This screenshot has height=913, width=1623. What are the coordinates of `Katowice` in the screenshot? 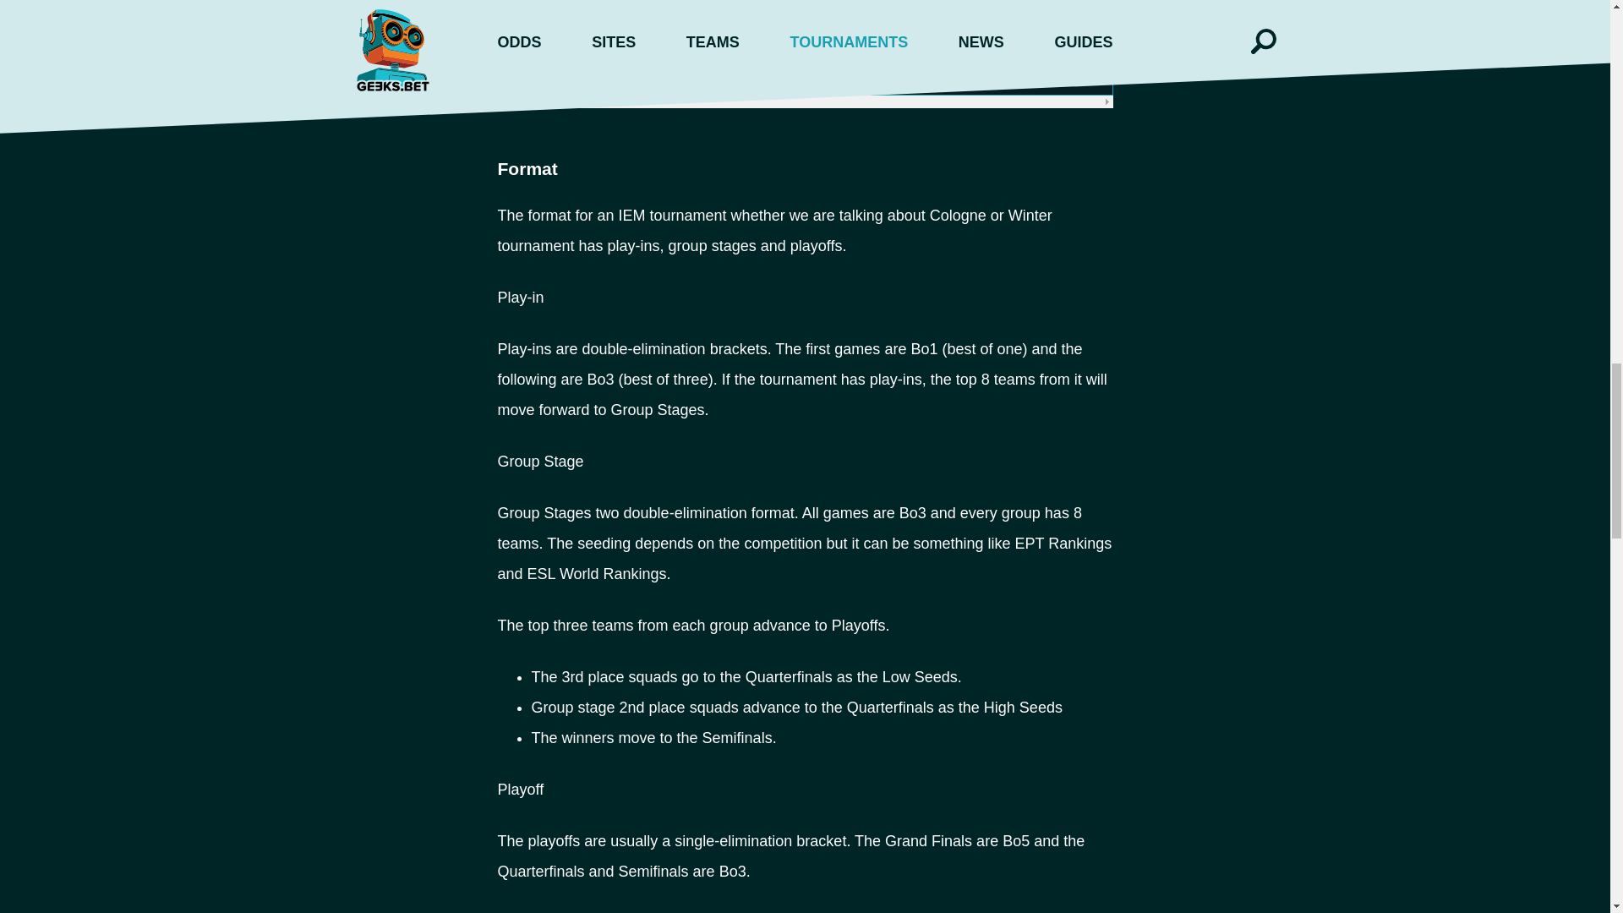 It's located at (546, 7).